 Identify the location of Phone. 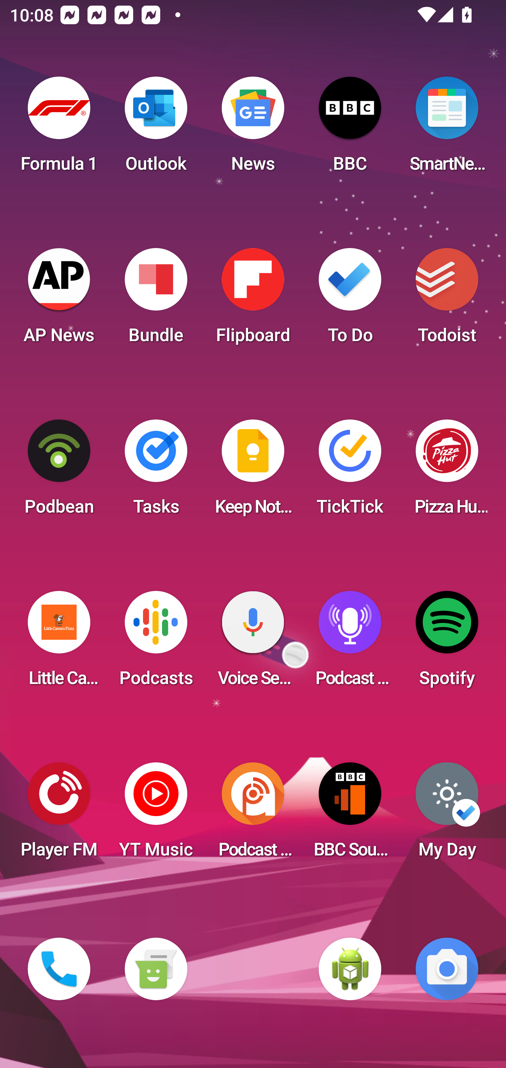
(59, 969).